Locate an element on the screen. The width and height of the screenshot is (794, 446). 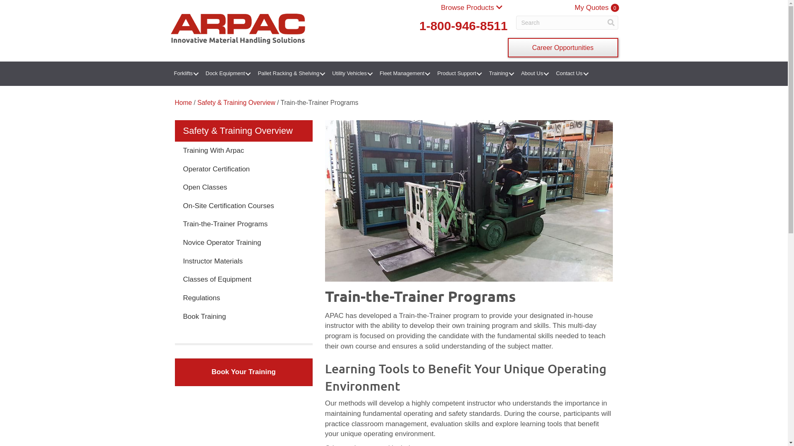
Book Your Training is located at coordinates (243, 372).